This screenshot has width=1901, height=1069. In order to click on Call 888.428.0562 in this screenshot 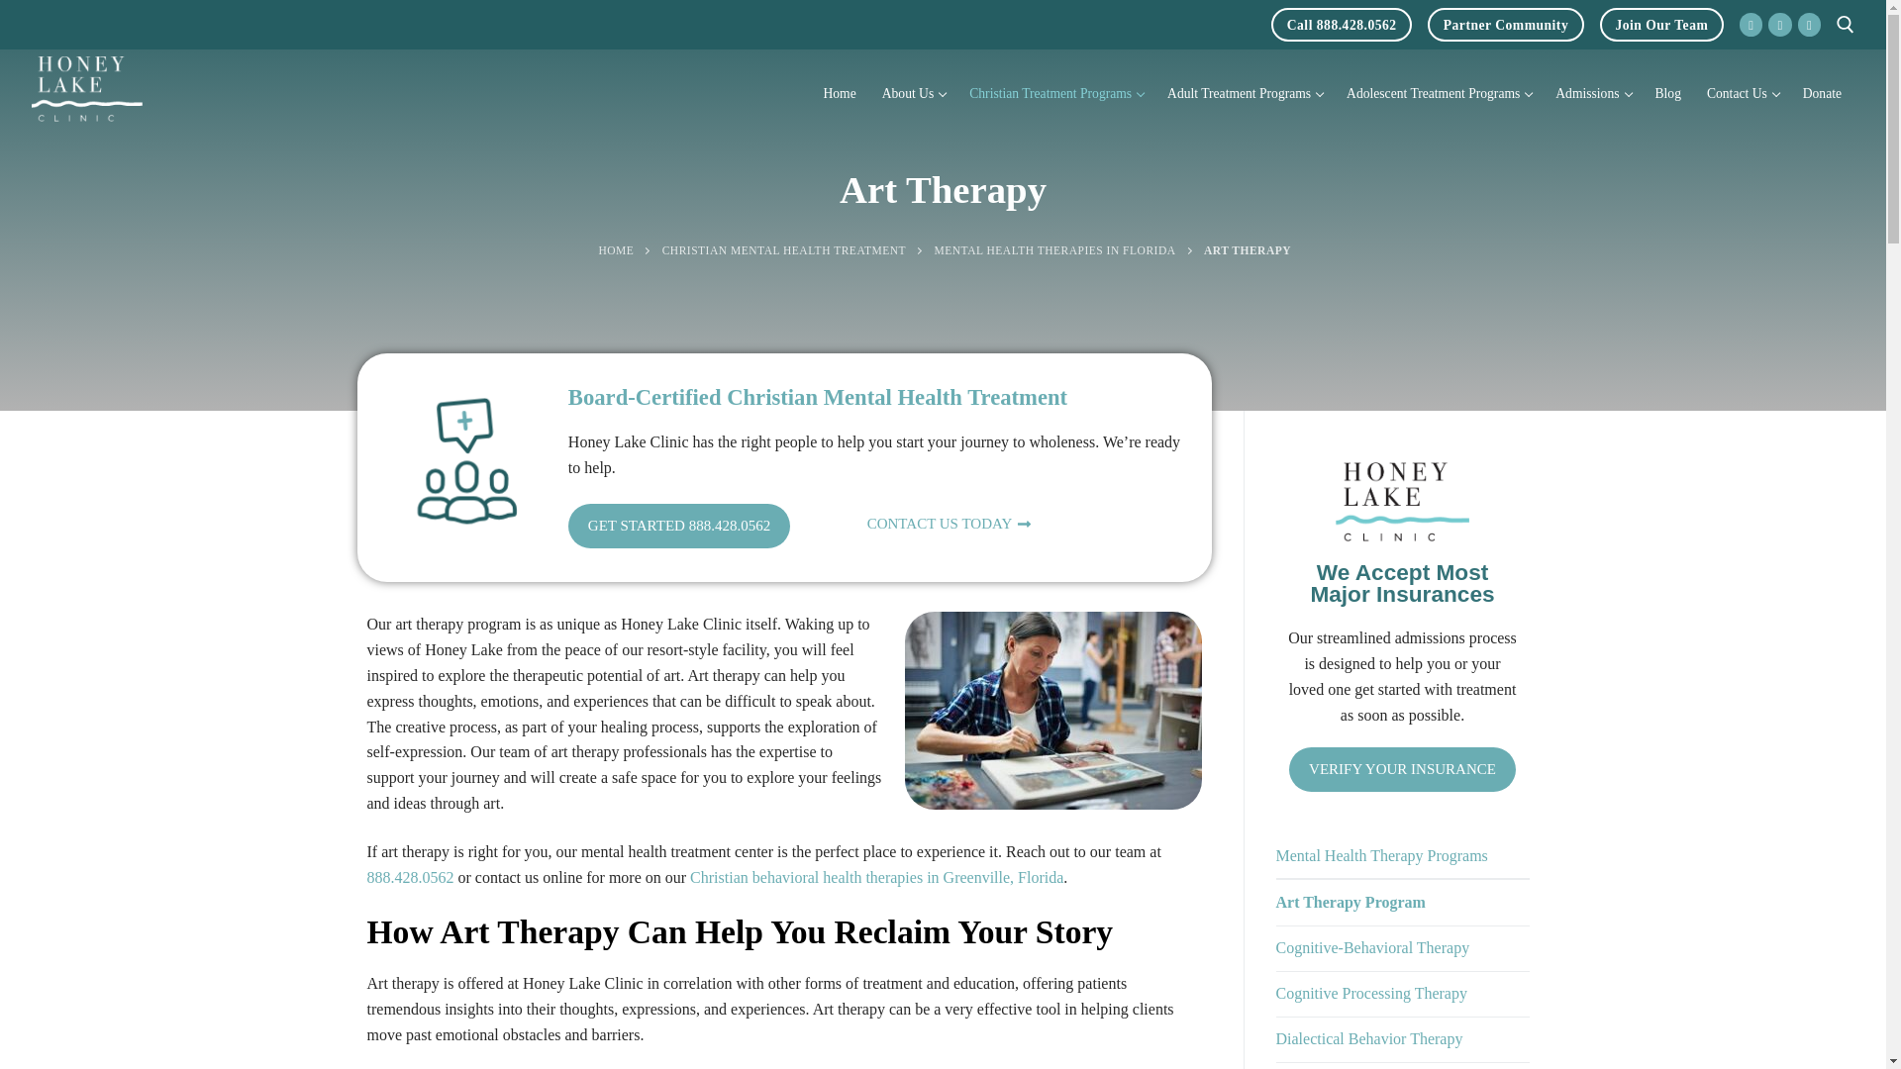, I will do `click(1751, 24)`.